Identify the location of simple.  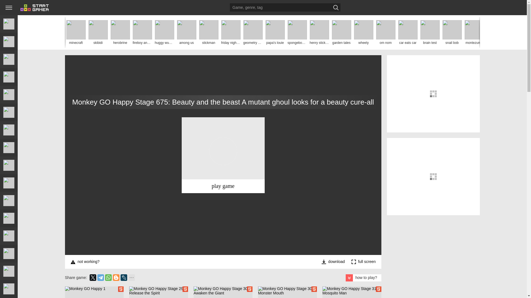
(9, 201).